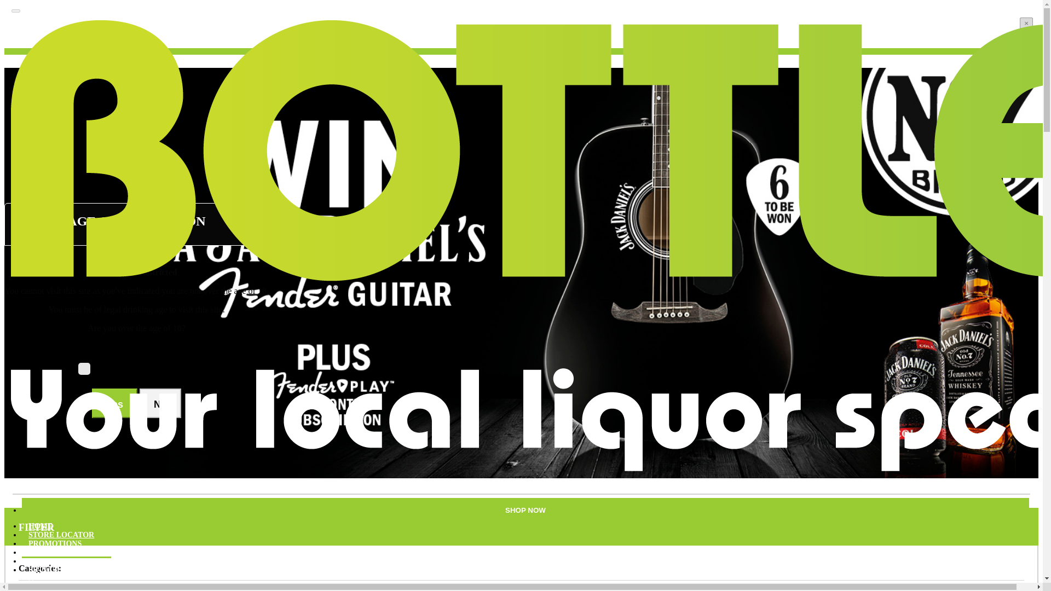  Describe the element at coordinates (67, 553) in the screenshot. I see `IN-STORE SPECIALS` at that location.